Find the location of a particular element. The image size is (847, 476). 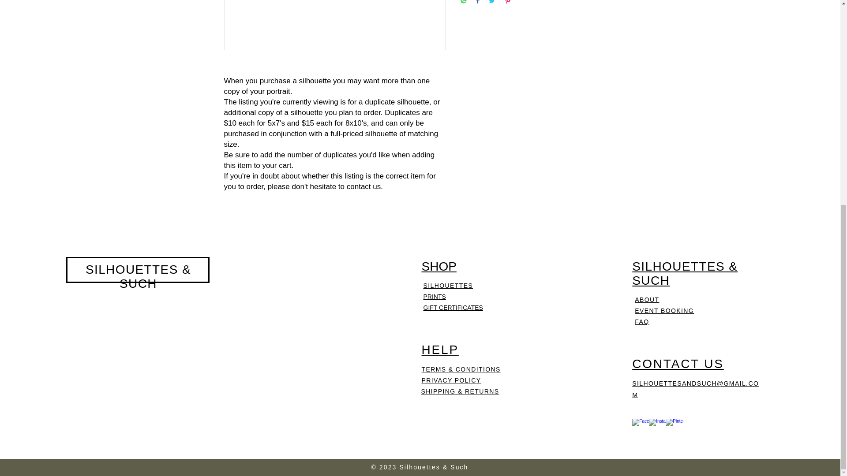

EVENT BOOKING is located at coordinates (664, 310).